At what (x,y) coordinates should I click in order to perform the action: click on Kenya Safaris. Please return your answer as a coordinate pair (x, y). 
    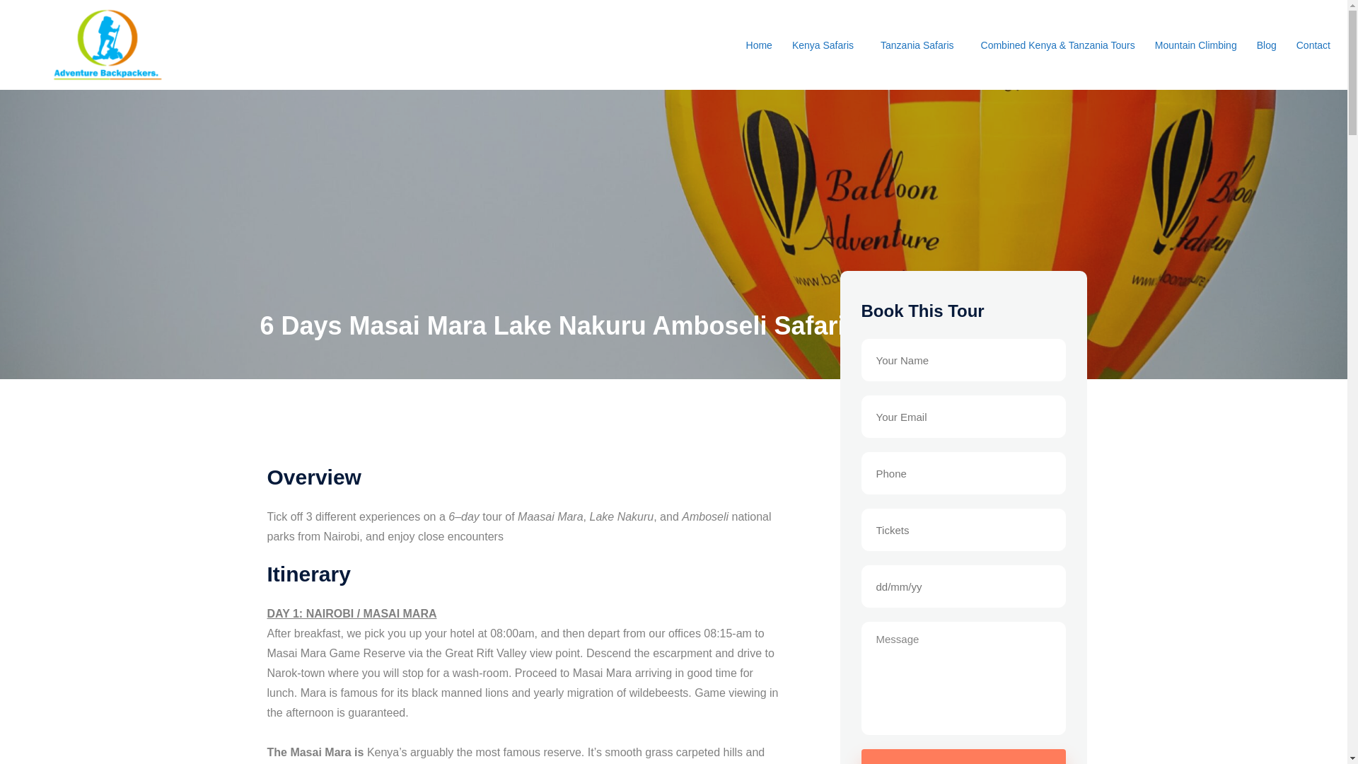
    Looking at the image, I should click on (826, 45).